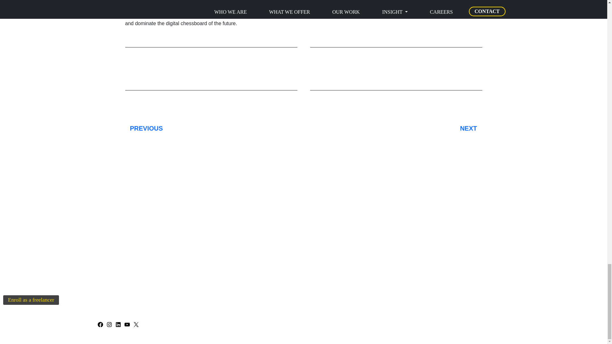 This screenshot has width=612, height=344. I want to click on NEXT, so click(393, 128).